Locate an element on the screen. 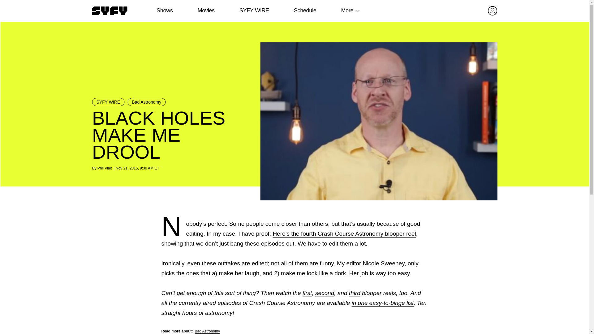 The height and width of the screenshot is (334, 594). SYFY WIRE is located at coordinates (108, 102).